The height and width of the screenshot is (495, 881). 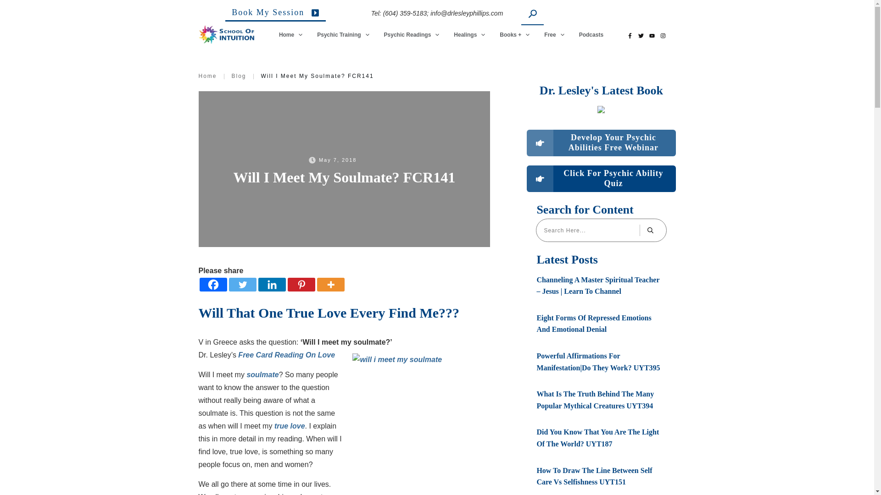 I want to click on Linkedin, so click(x=272, y=284).